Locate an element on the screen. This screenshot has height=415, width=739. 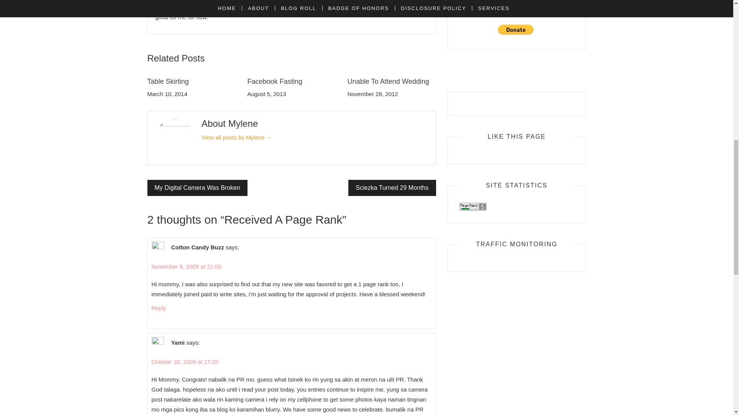
October 30, 2009 at 17:20 is located at coordinates (185, 362).